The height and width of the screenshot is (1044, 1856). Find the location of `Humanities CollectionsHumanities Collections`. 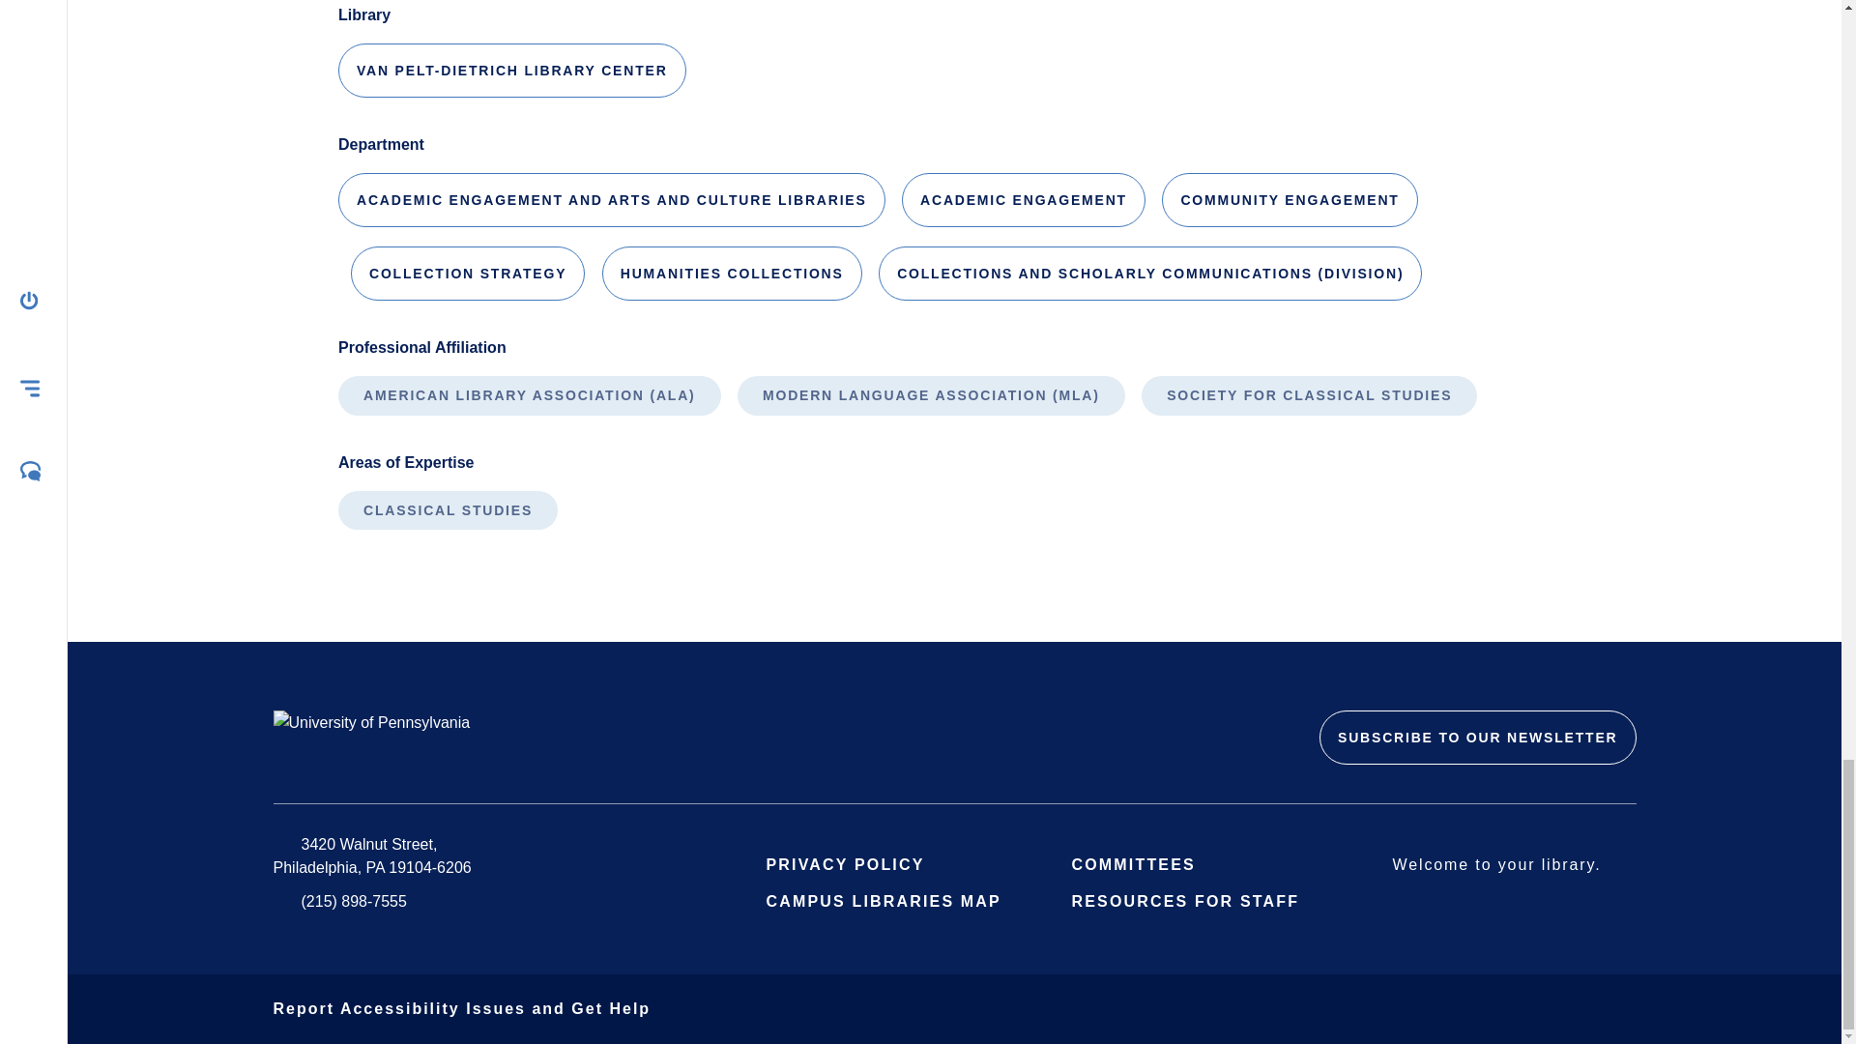

Humanities CollectionsHumanities Collections is located at coordinates (732, 273).